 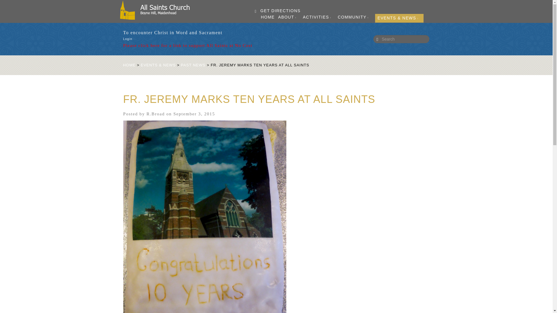 What do you see at coordinates (289, 17) in the screenshot?
I see `ABOUT` at bounding box center [289, 17].